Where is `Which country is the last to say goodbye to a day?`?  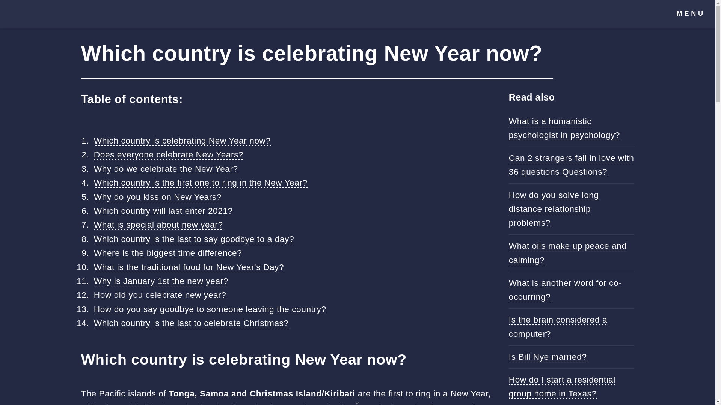
Which country is the last to say goodbye to a day? is located at coordinates (194, 239).